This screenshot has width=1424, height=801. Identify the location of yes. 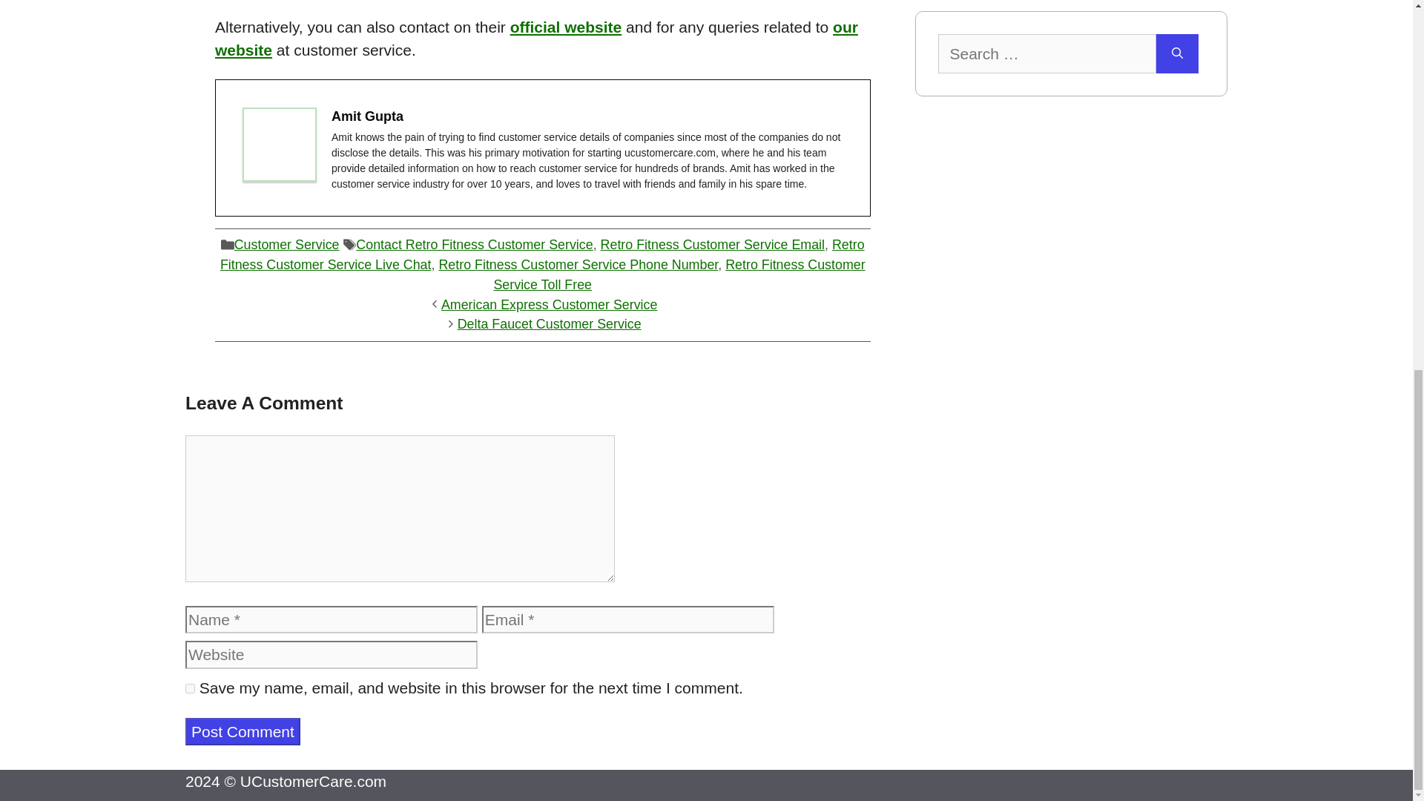
(190, 688).